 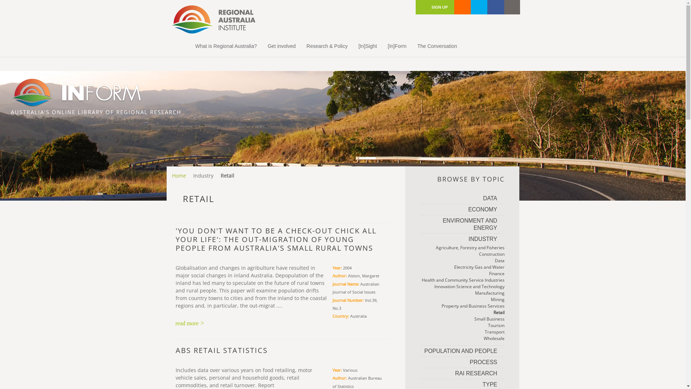 What do you see at coordinates (226, 46) in the screenshot?
I see `What is Regional Australia?` at bounding box center [226, 46].